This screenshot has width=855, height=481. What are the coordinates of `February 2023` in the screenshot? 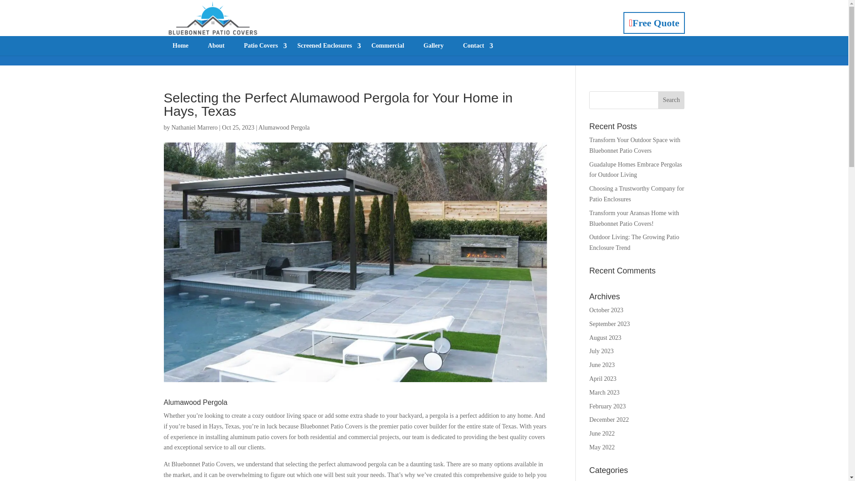 It's located at (607, 406).